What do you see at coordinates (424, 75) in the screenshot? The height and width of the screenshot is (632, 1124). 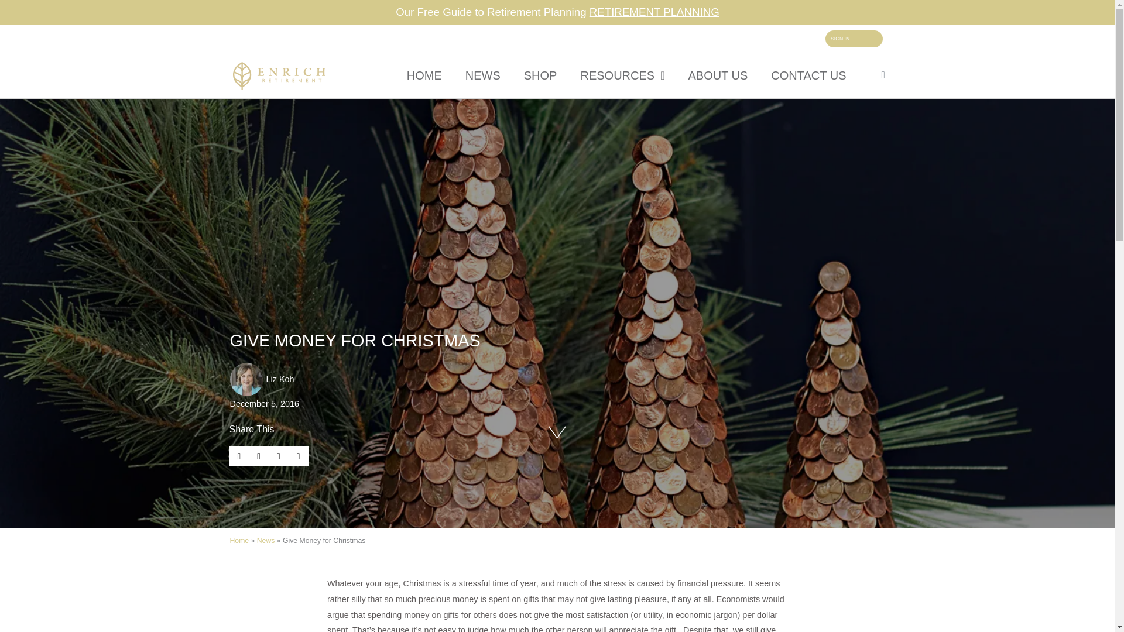 I see `HOME` at bounding box center [424, 75].